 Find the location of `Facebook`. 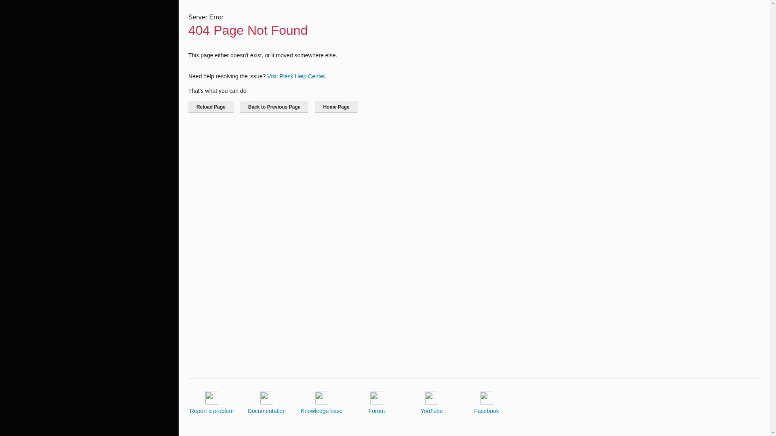

Facebook is located at coordinates (487, 403).